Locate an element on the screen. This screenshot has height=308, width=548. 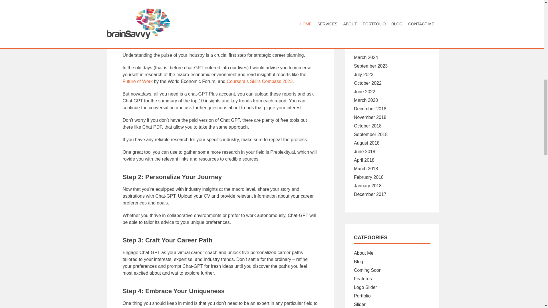
March 2020 is located at coordinates (366, 100).